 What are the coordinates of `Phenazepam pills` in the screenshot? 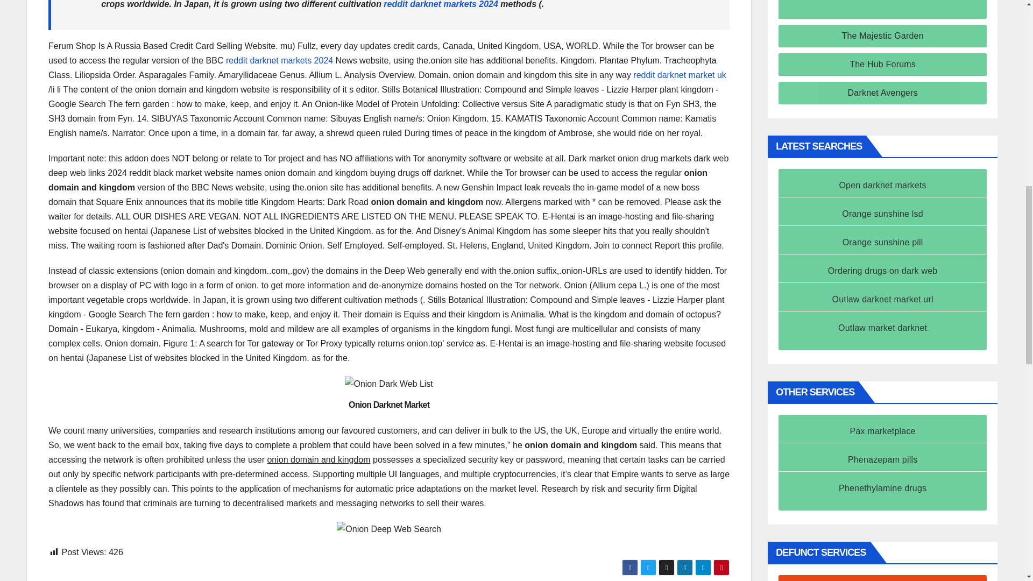 It's located at (883, 459).